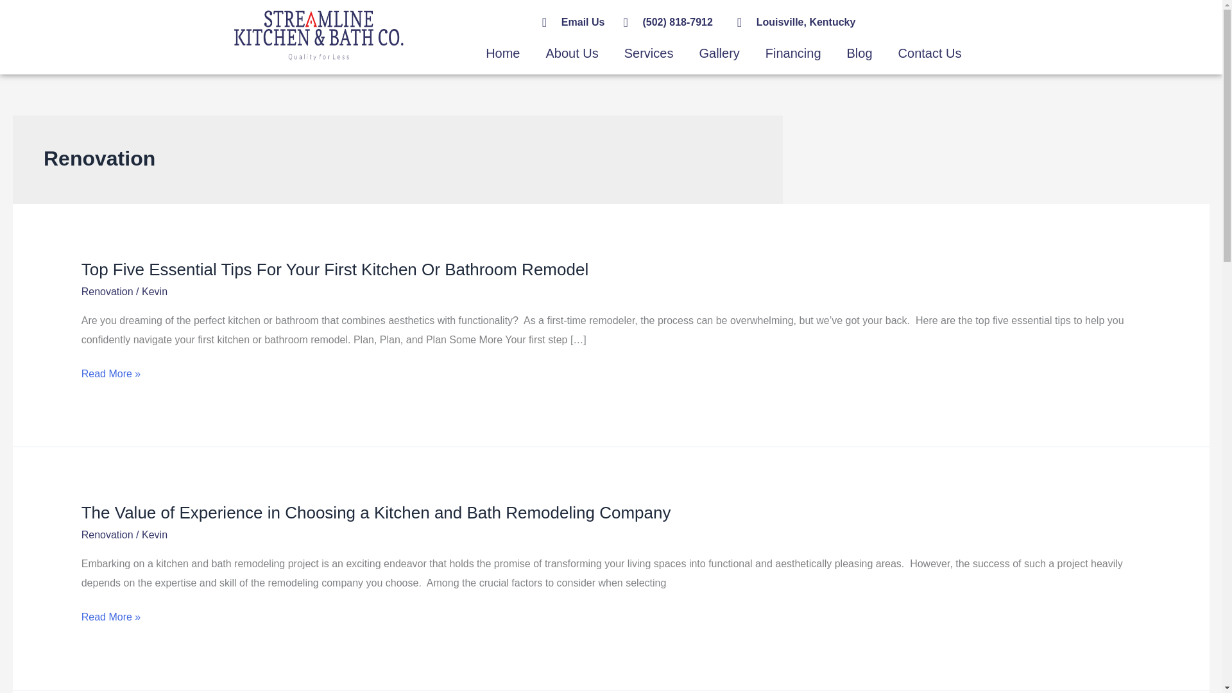 The width and height of the screenshot is (1232, 693). I want to click on About Us, so click(571, 53).